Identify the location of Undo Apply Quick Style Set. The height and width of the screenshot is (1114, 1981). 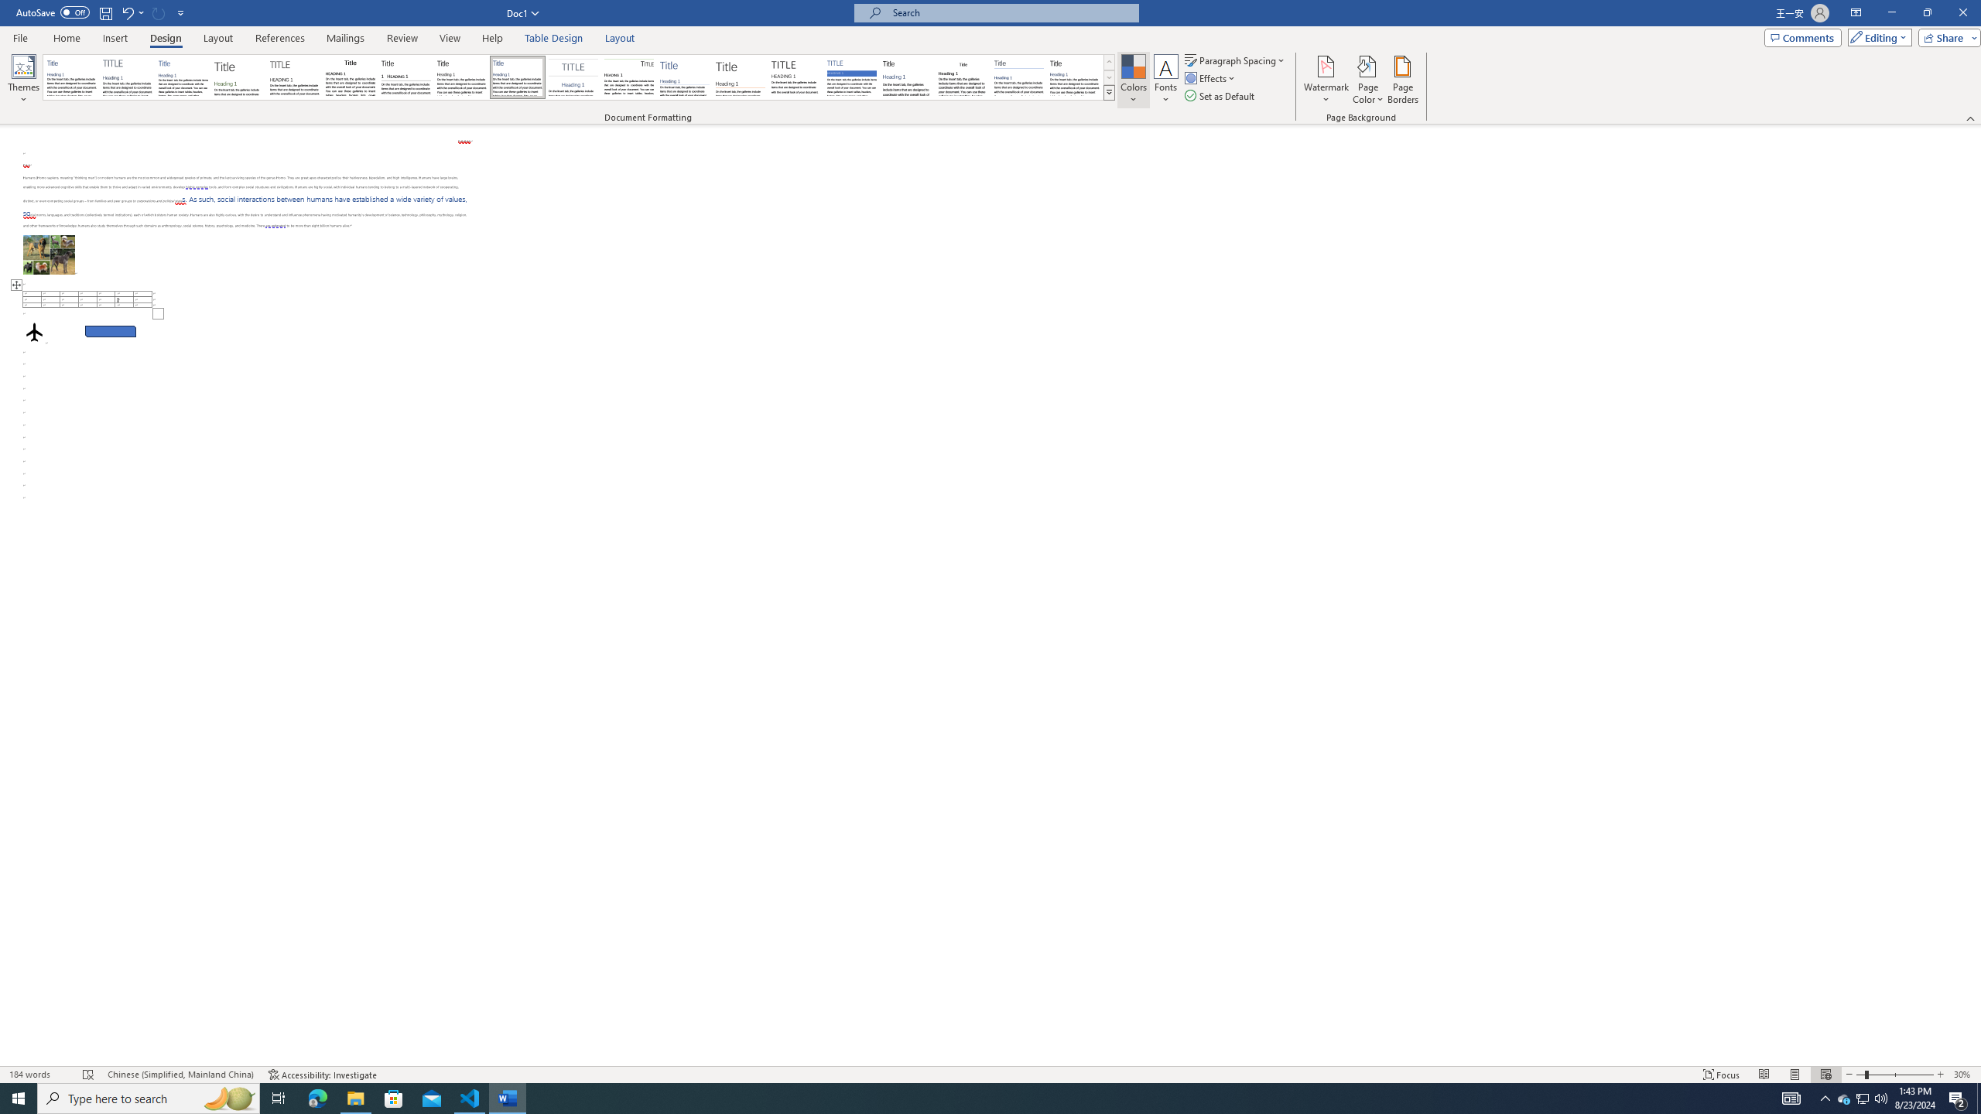
(132, 12).